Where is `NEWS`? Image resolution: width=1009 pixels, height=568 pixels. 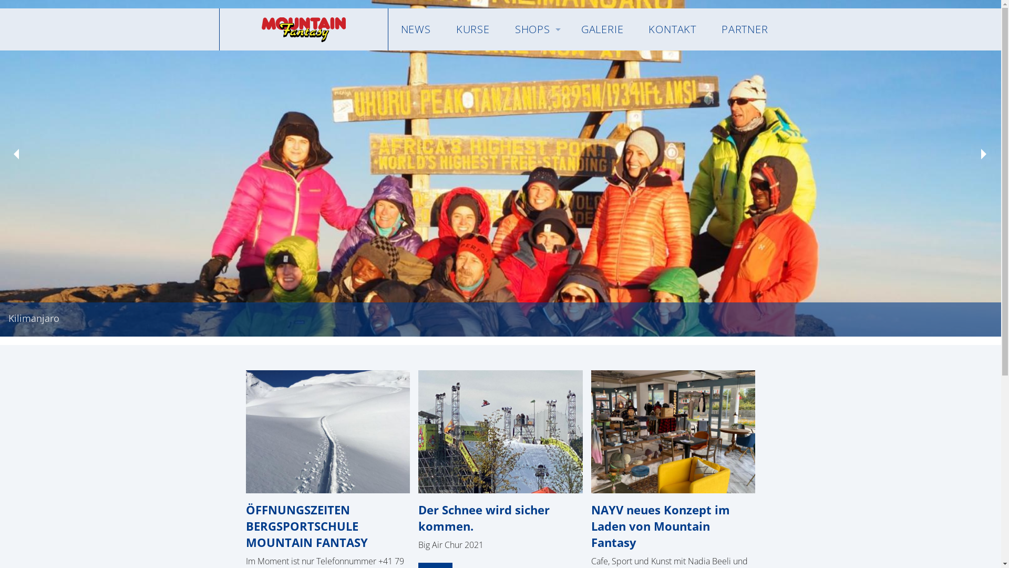 NEWS is located at coordinates (415, 29).